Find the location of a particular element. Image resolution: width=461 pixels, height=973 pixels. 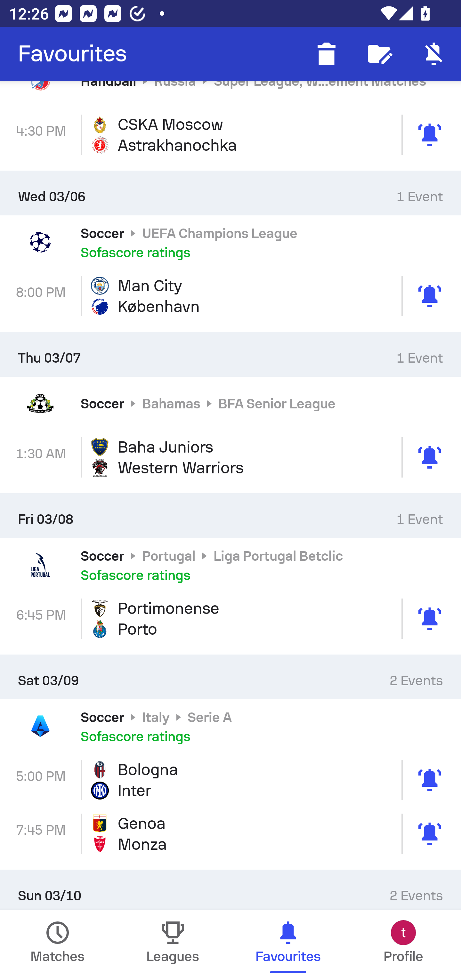

Soccer UEFA Champions League Sofascore ratings is located at coordinates (230, 242).